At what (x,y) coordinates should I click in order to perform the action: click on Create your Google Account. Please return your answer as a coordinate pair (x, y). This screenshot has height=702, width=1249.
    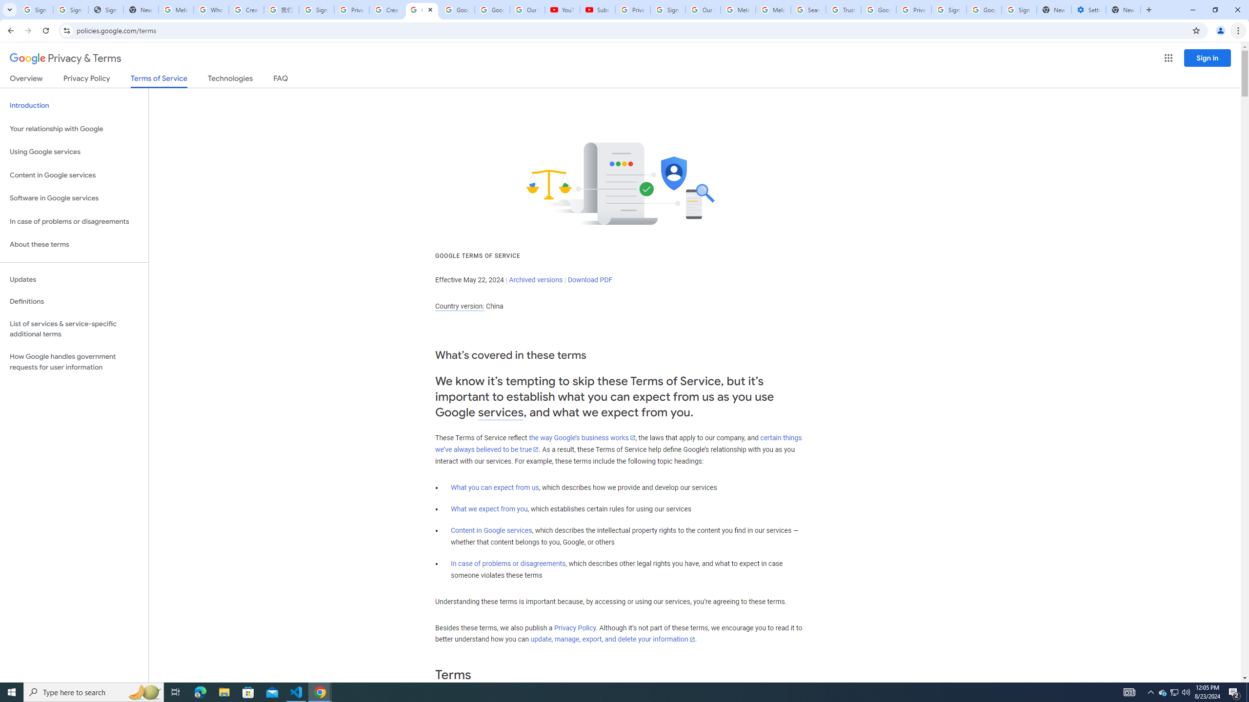
    Looking at the image, I should click on (246, 10).